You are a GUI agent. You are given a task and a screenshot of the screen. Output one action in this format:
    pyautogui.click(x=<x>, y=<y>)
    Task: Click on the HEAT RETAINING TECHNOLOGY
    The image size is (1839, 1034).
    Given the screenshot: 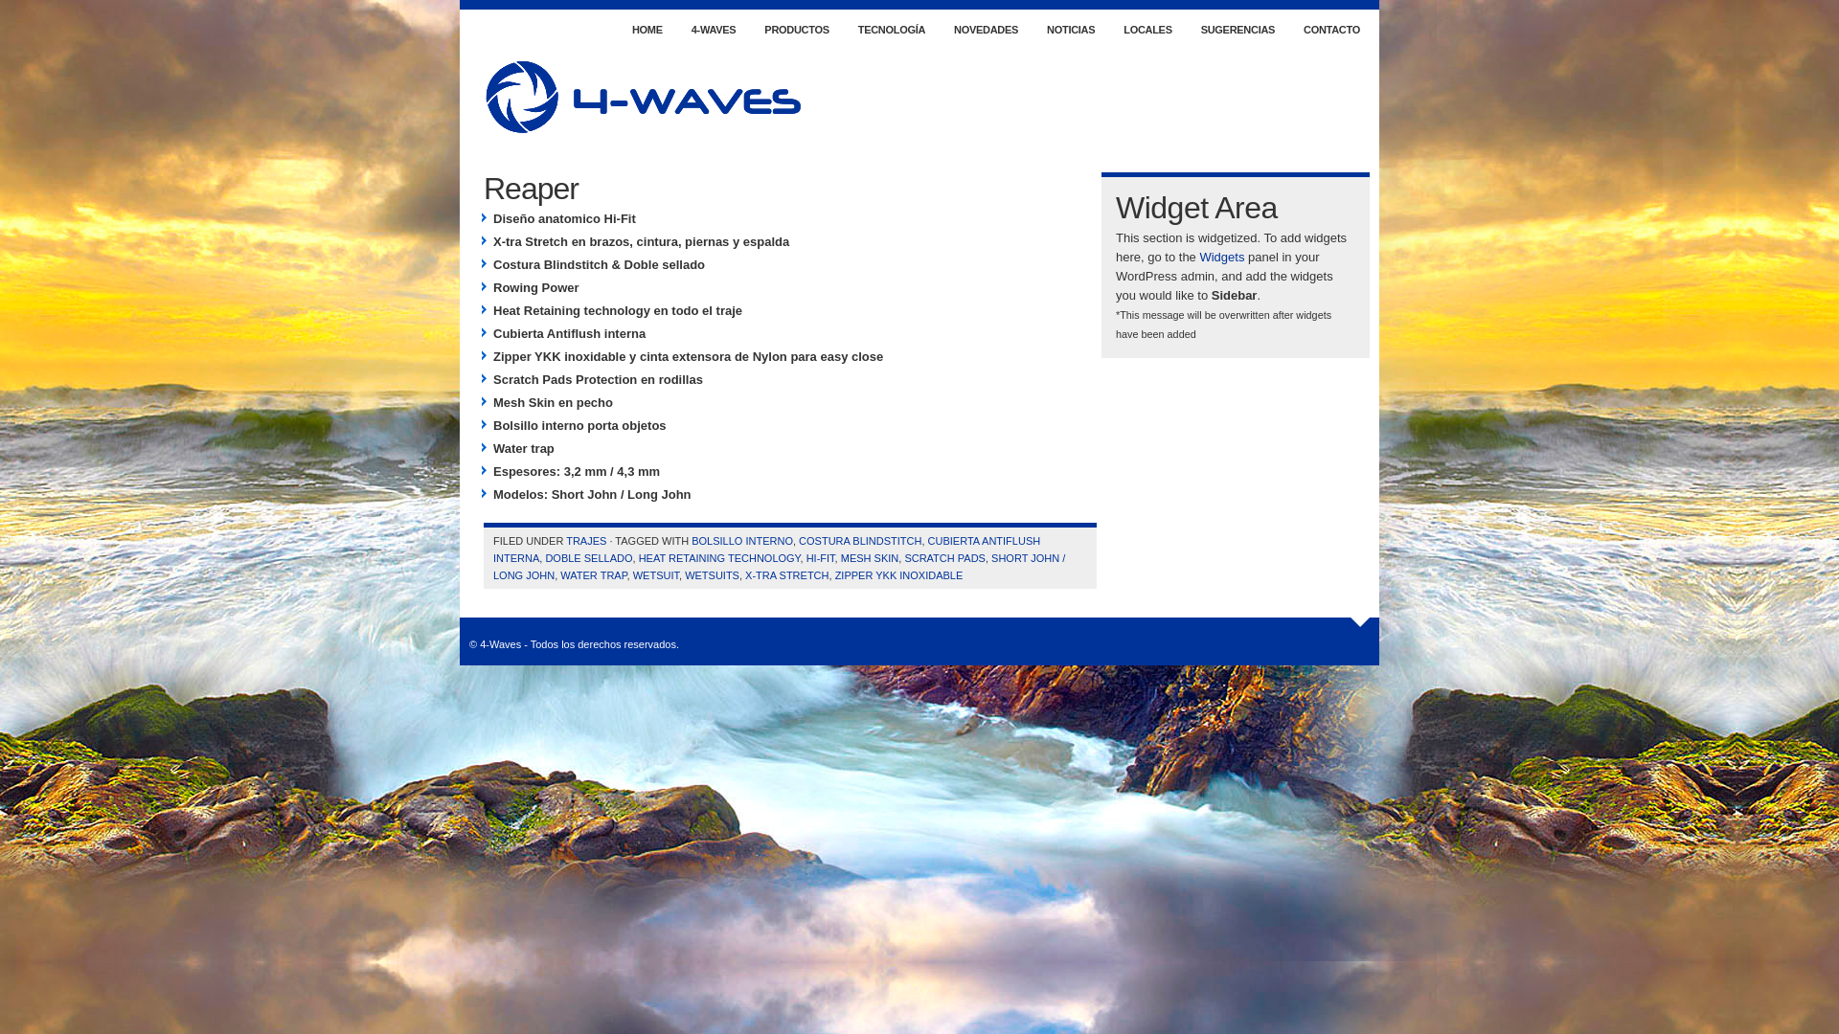 What is the action you would take?
    pyautogui.click(x=720, y=558)
    